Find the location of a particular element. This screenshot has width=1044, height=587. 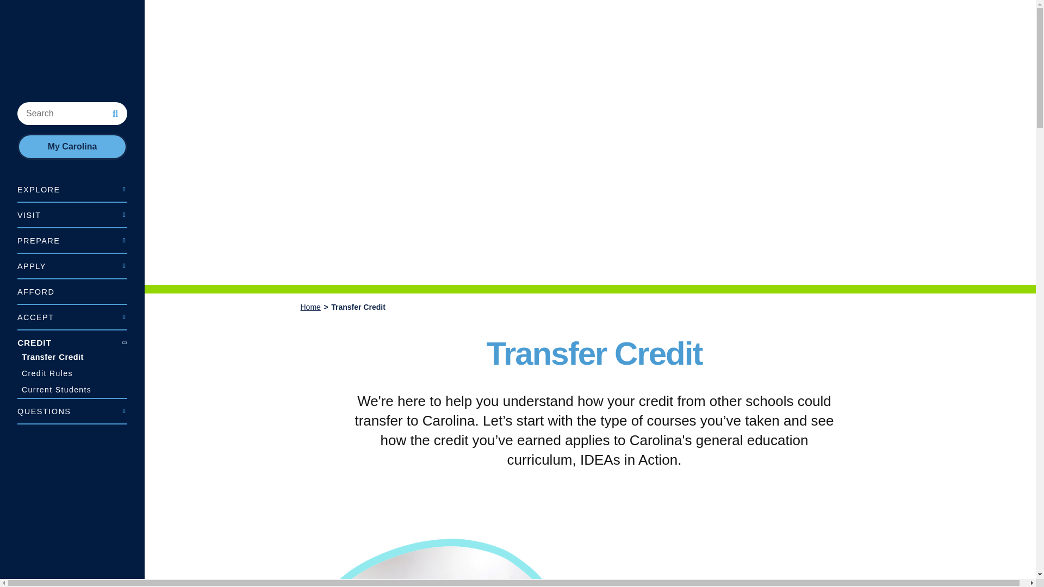

QUESTIONS is located at coordinates (72, 411).